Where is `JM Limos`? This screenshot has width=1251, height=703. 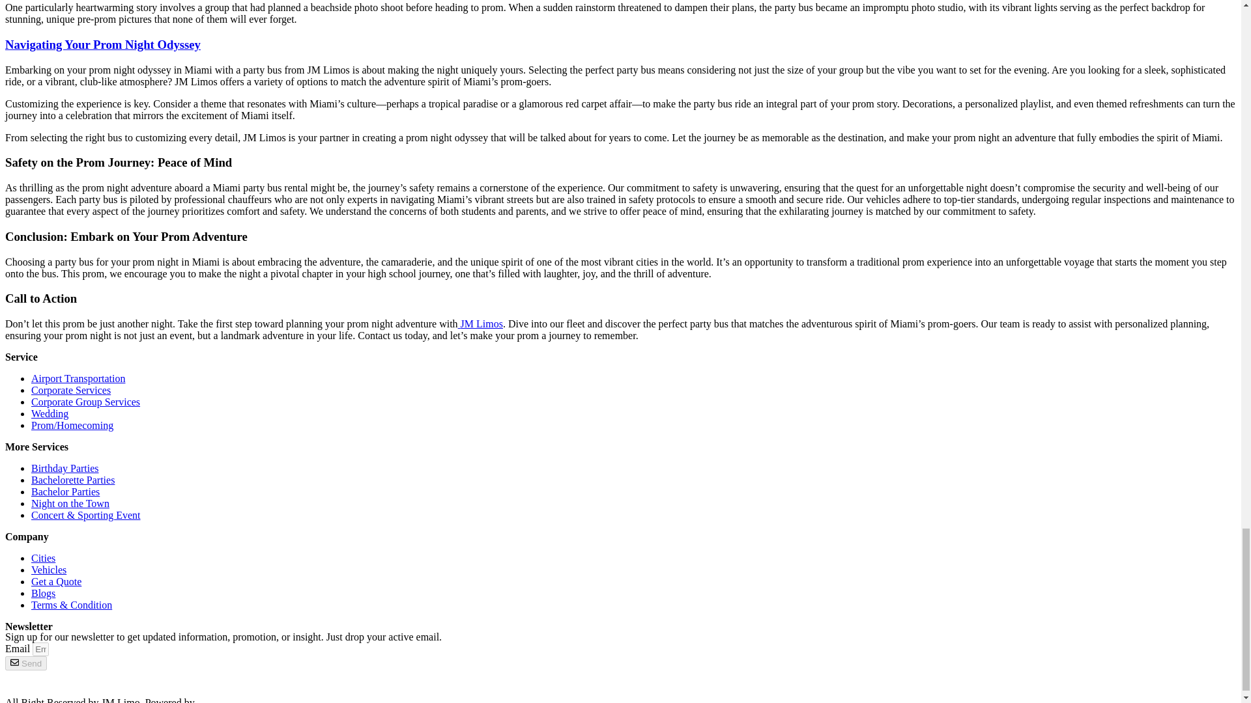
JM Limos is located at coordinates (480, 324).